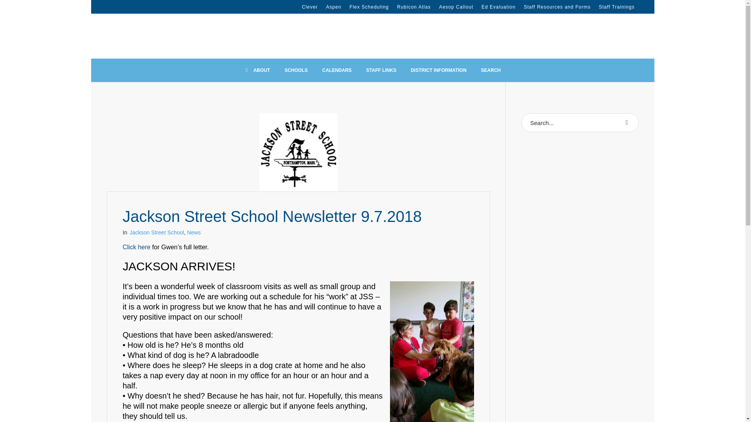  I want to click on Ed Evaluation, so click(498, 7).